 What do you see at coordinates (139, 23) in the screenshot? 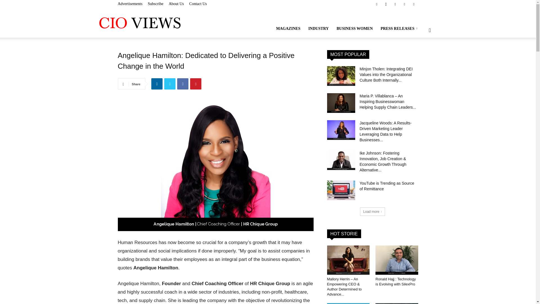
I see `CIO VIEWS` at bounding box center [139, 23].